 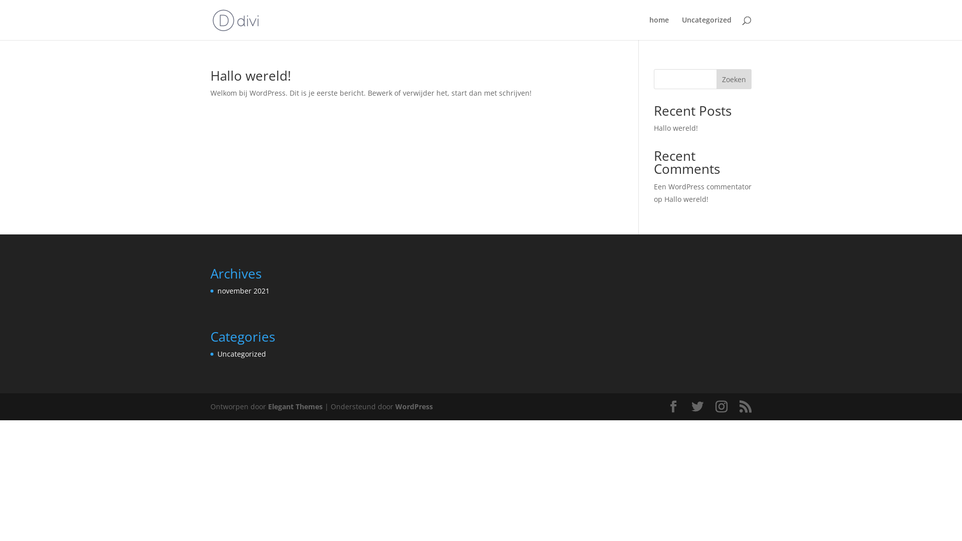 What do you see at coordinates (659, 28) in the screenshot?
I see `home` at bounding box center [659, 28].